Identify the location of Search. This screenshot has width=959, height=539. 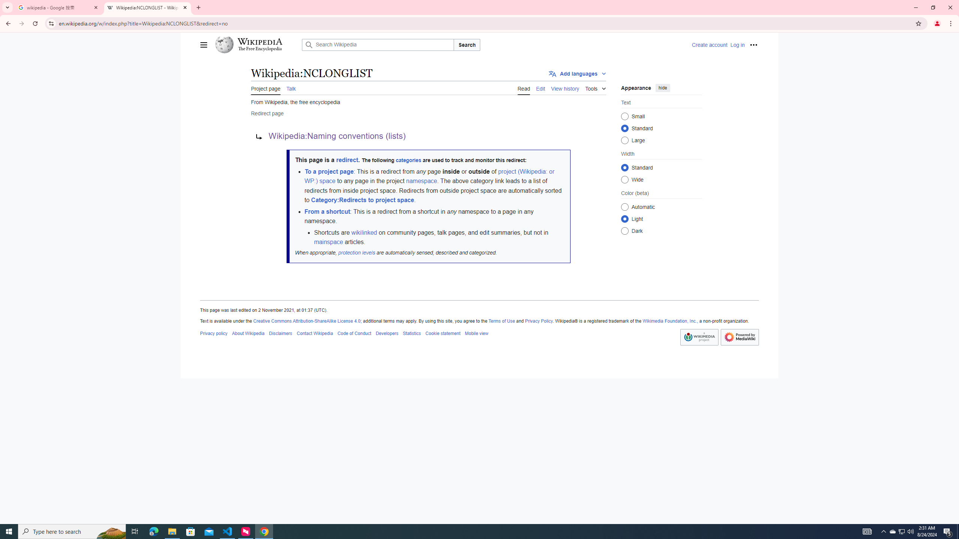
(467, 45).